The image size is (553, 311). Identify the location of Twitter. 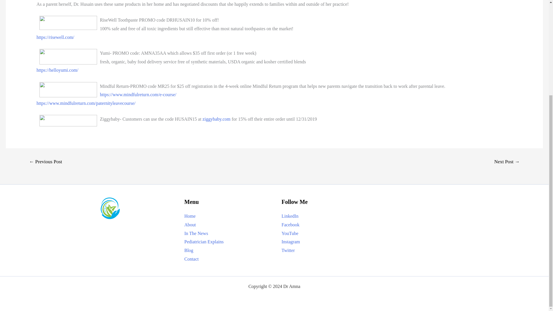
(288, 250).